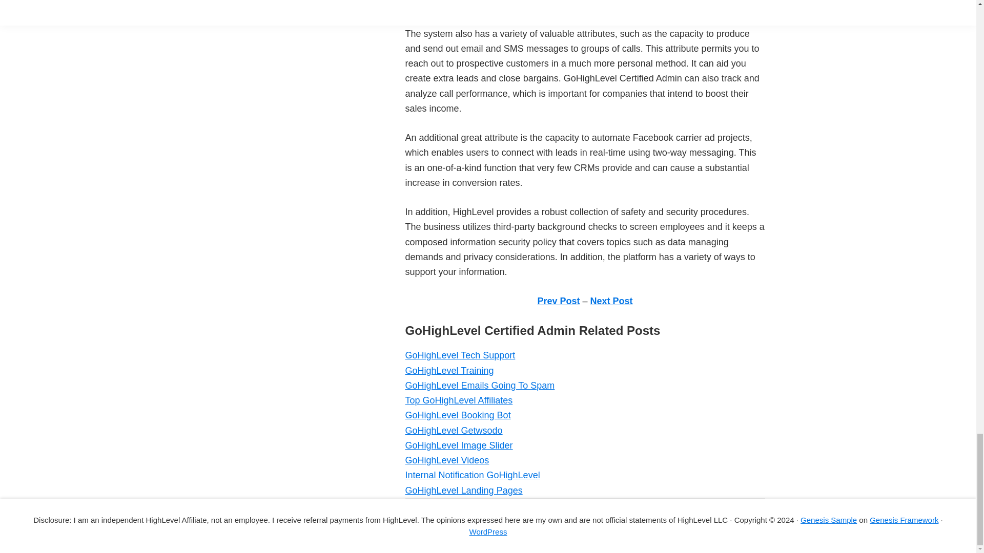 Image resolution: width=984 pixels, height=553 pixels. What do you see at coordinates (471, 475) in the screenshot?
I see `Internal Notification GoHighLevel` at bounding box center [471, 475].